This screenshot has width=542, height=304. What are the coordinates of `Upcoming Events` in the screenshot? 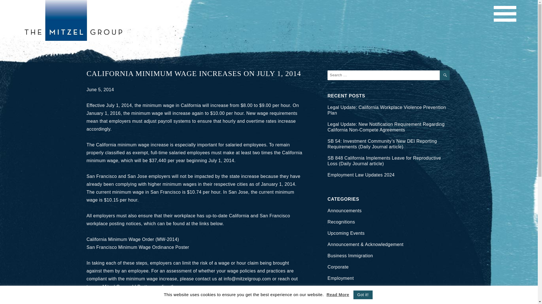 It's located at (346, 233).